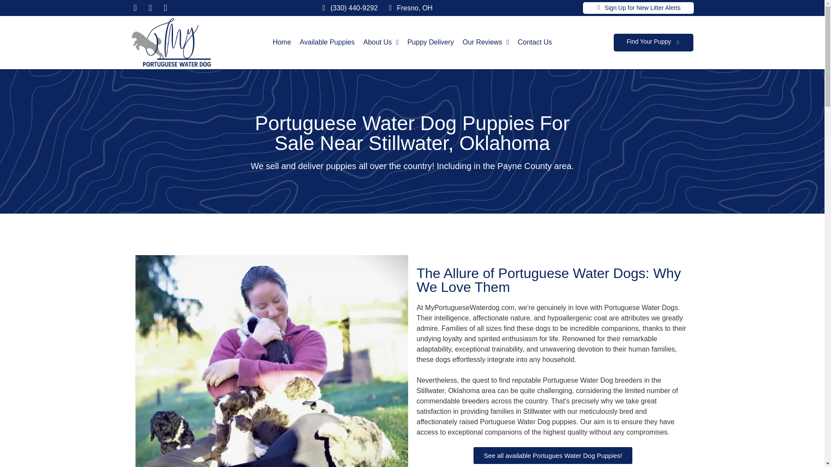  I want to click on Sign Up for New Litter Alerts, so click(642, 7).